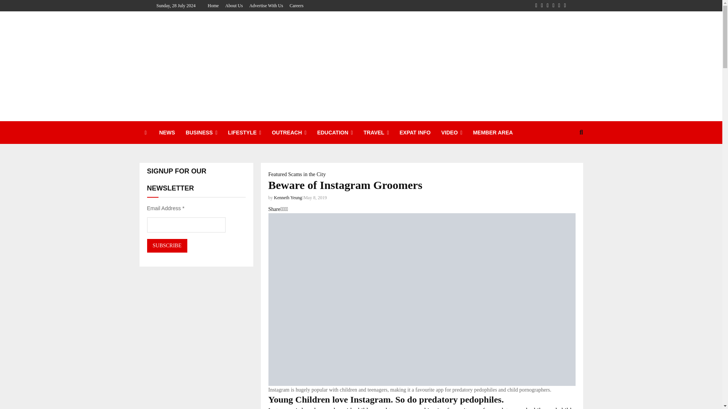 This screenshot has width=728, height=409. I want to click on OUTREACH, so click(289, 133).